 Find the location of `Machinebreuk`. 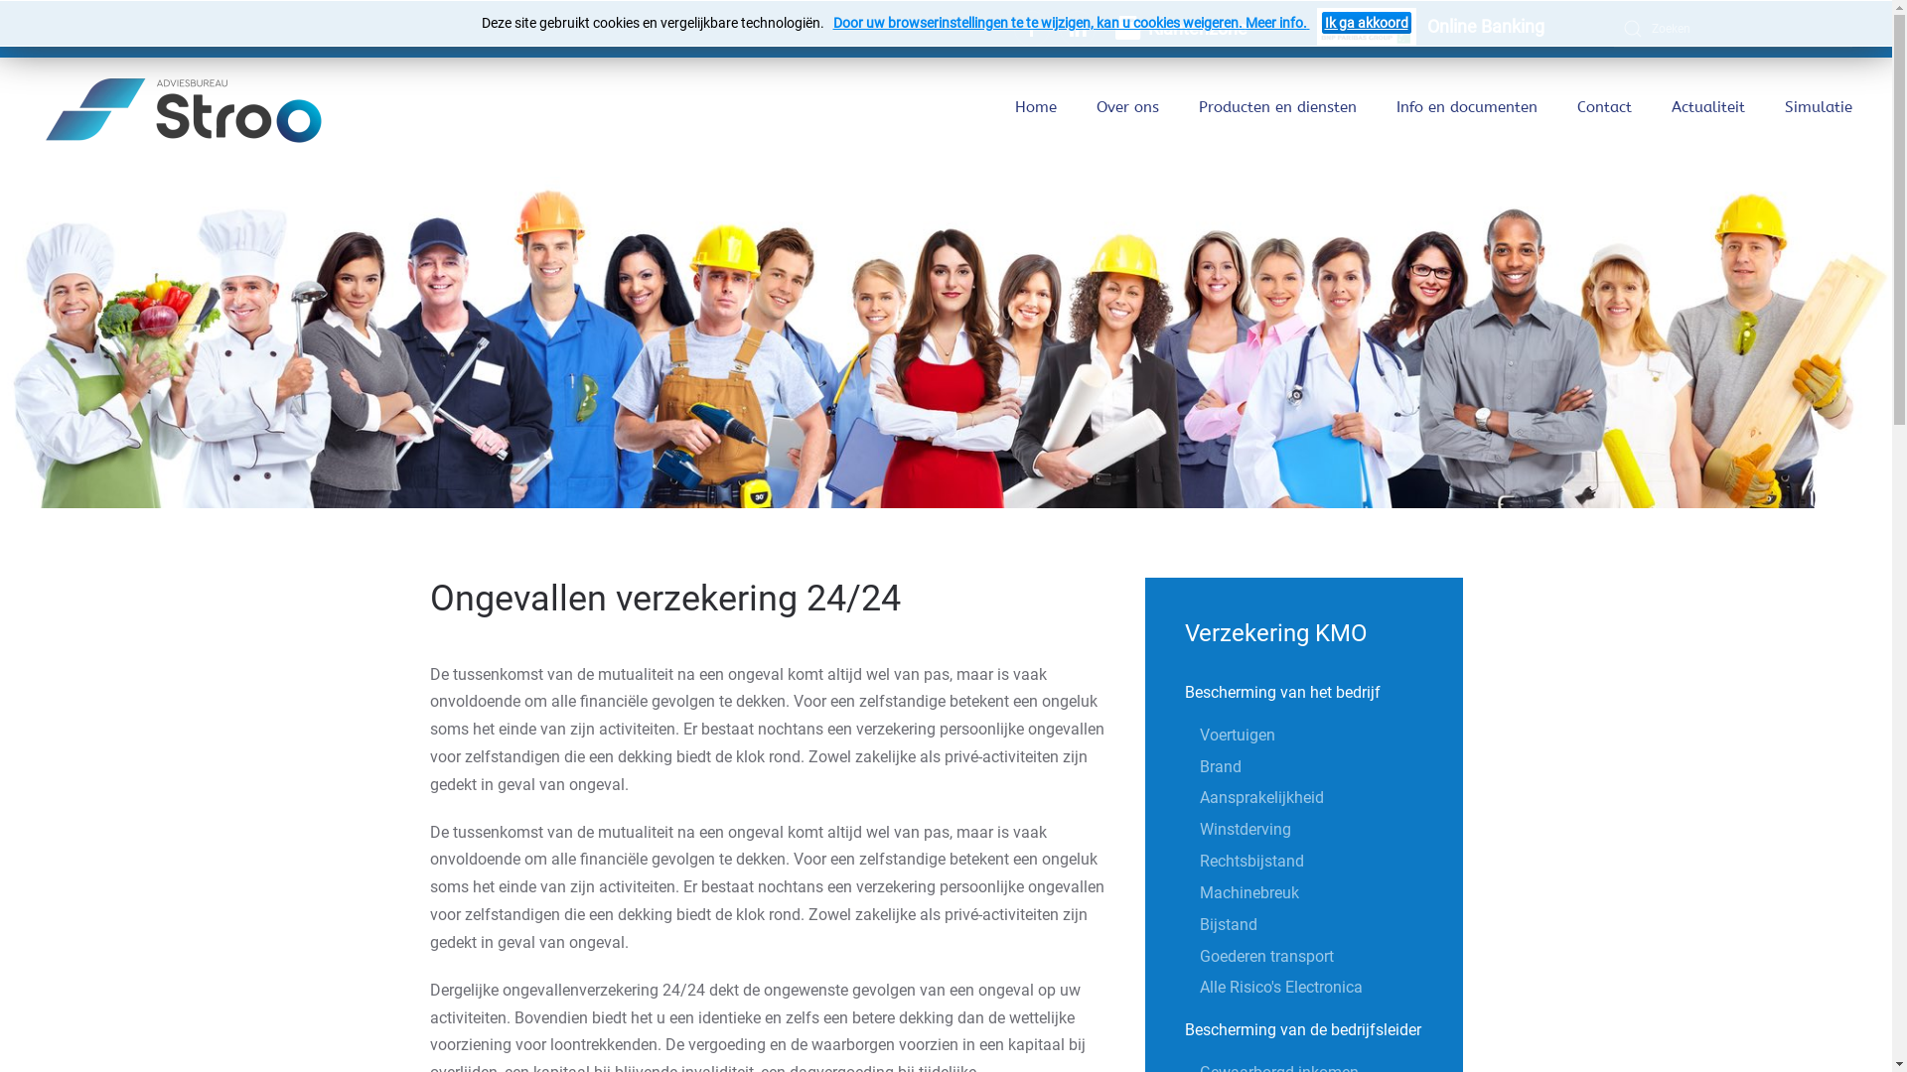

Machinebreuk is located at coordinates (1331, 893).